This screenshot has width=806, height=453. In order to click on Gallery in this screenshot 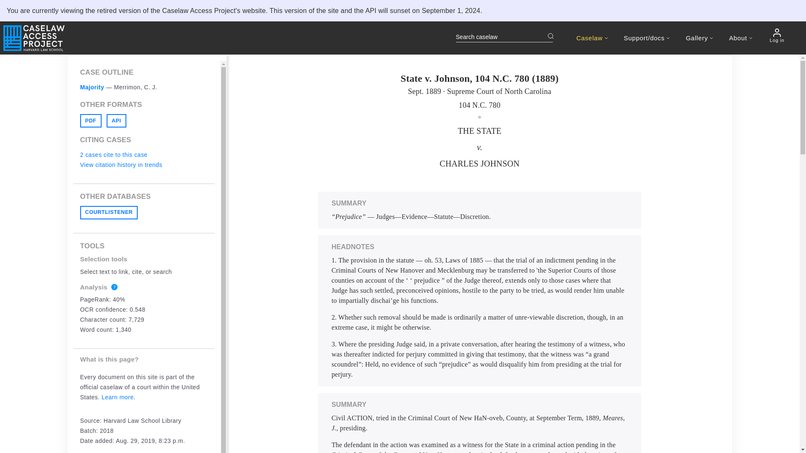, I will do `click(699, 38)`.